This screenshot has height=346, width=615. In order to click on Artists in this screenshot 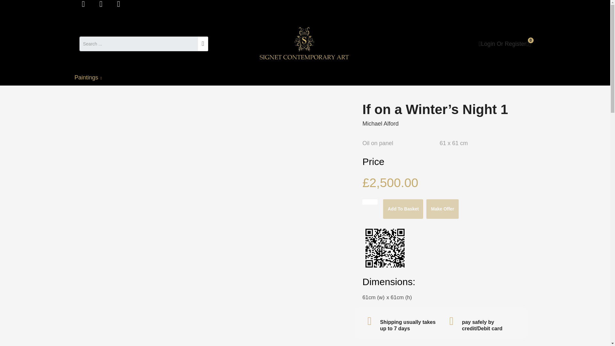, I will do `click(199, 78)`.